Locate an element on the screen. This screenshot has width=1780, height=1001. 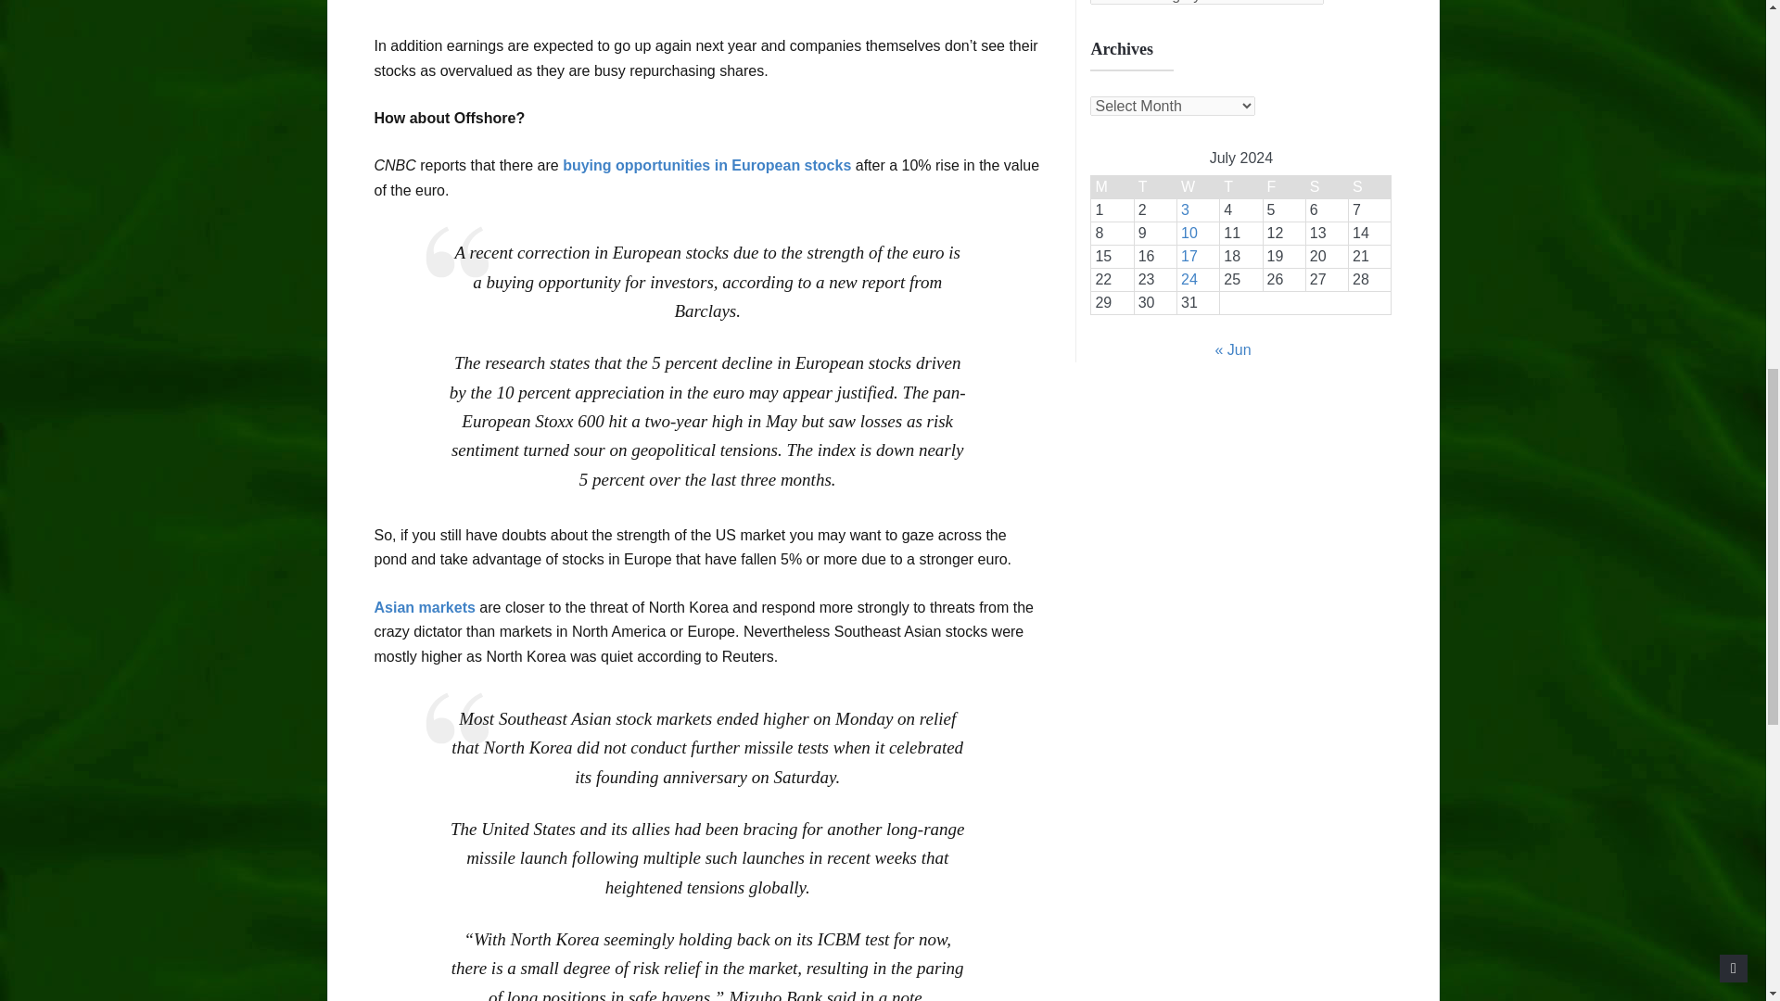
10 is located at coordinates (1189, 234).